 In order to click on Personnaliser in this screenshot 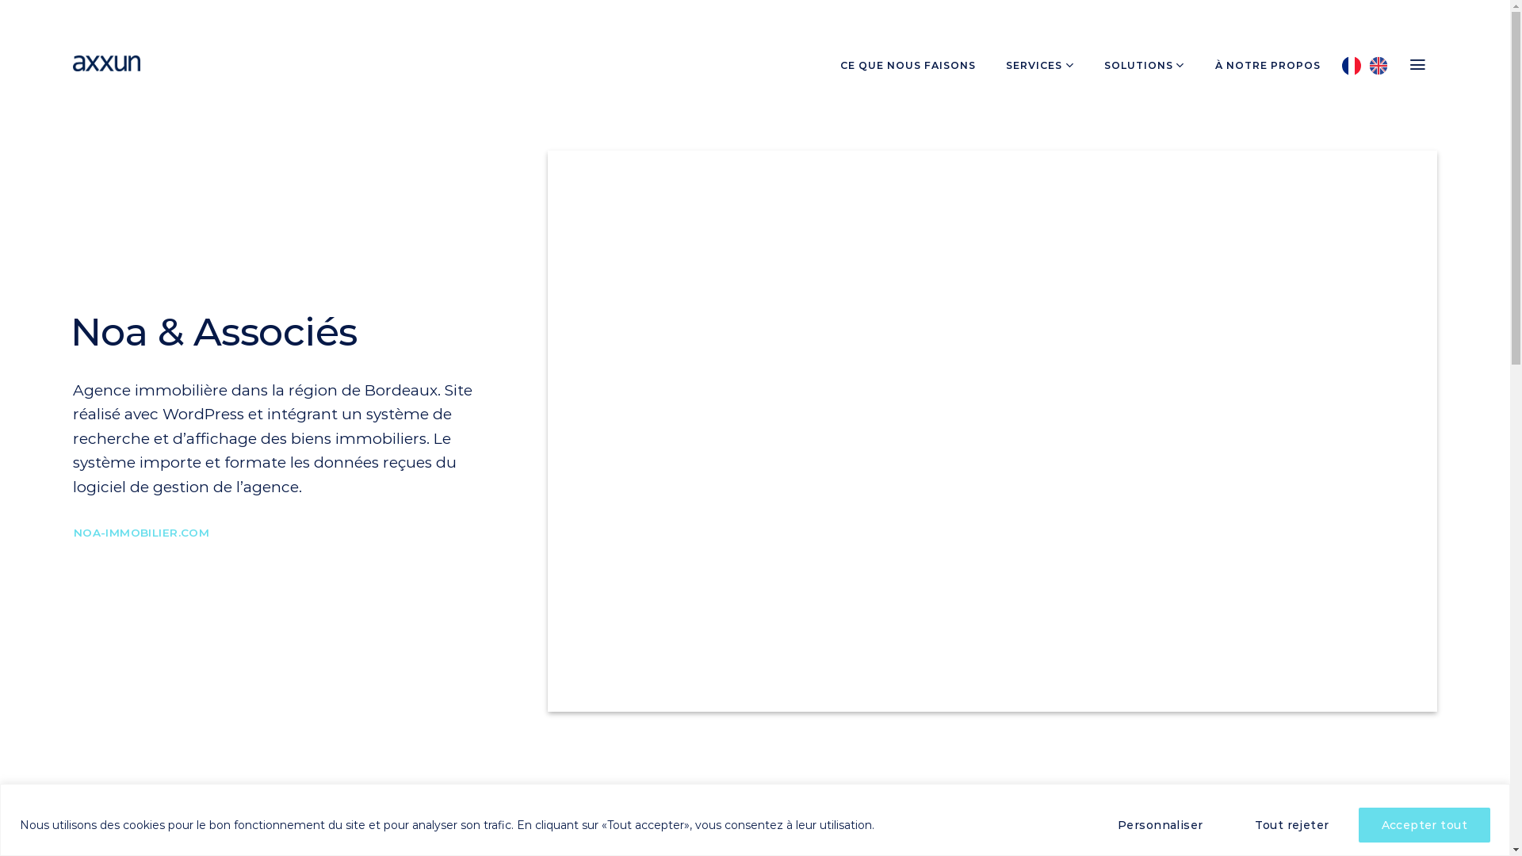, I will do `click(1161, 824)`.